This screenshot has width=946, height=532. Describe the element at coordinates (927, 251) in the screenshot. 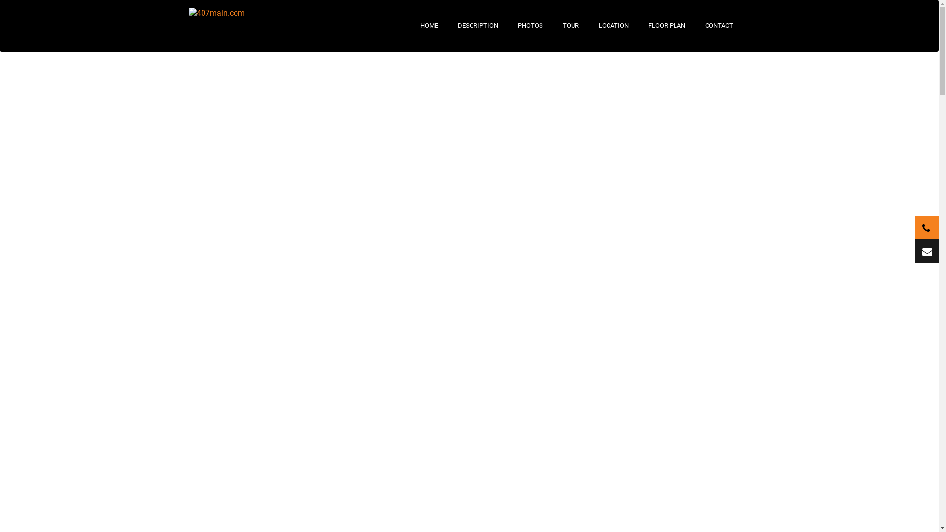

I see `Have a Question?` at that location.